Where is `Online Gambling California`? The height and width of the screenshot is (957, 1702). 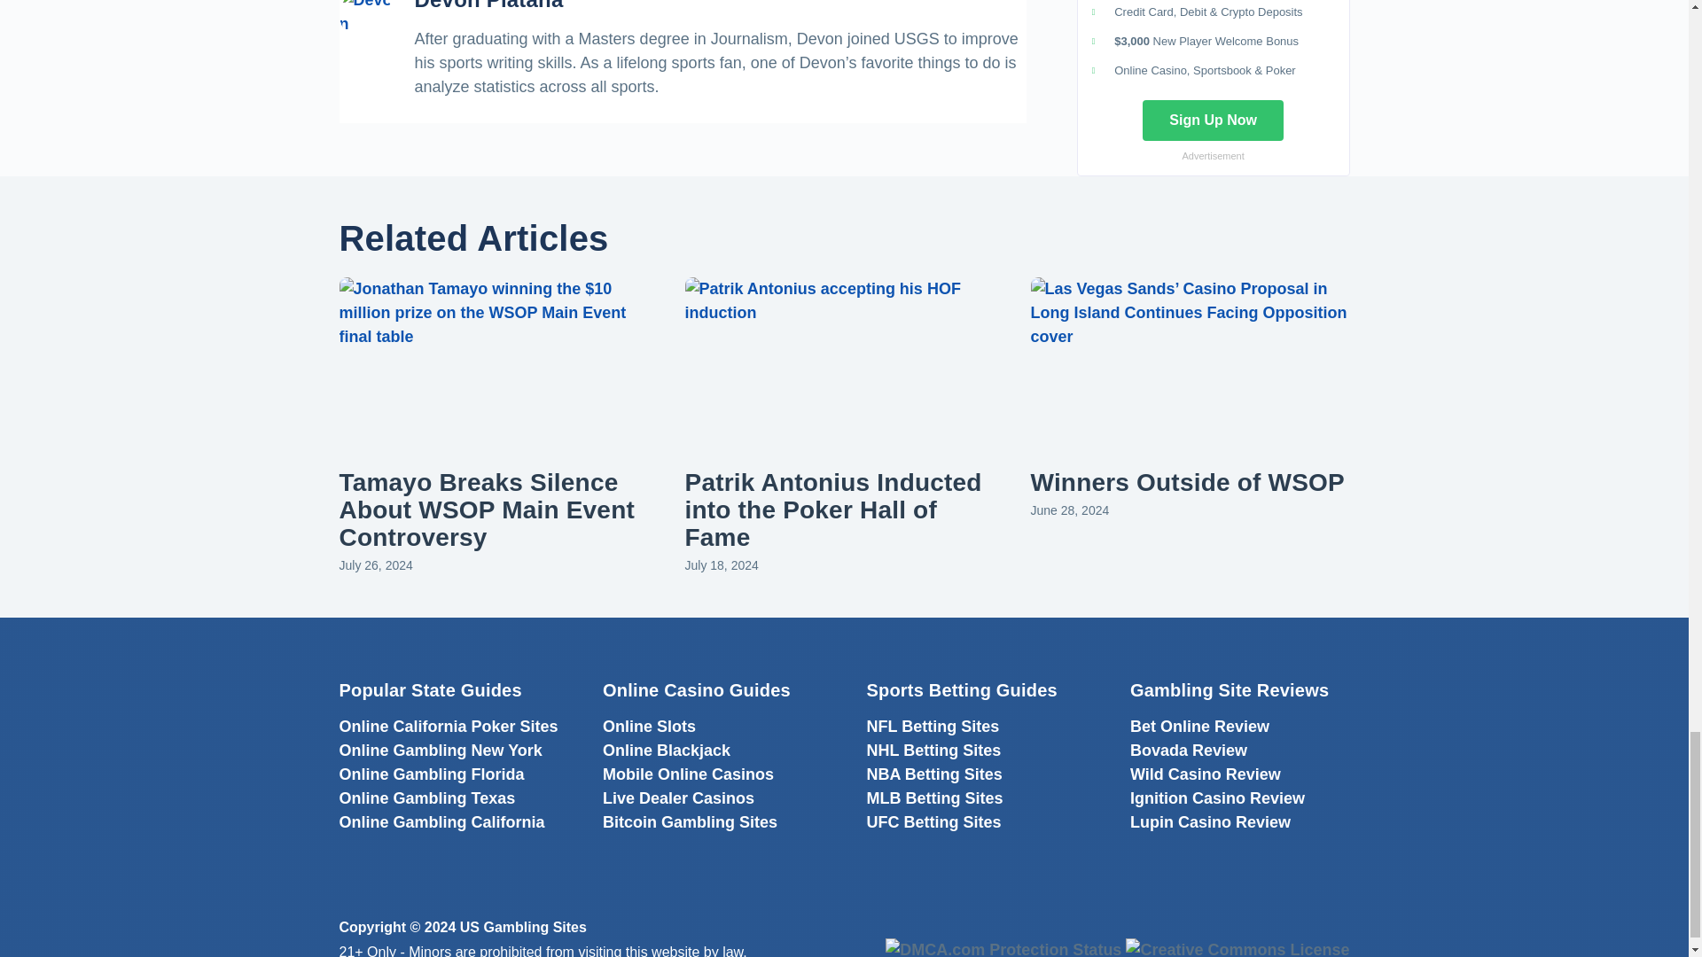
Online Gambling California is located at coordinates (441, 822).